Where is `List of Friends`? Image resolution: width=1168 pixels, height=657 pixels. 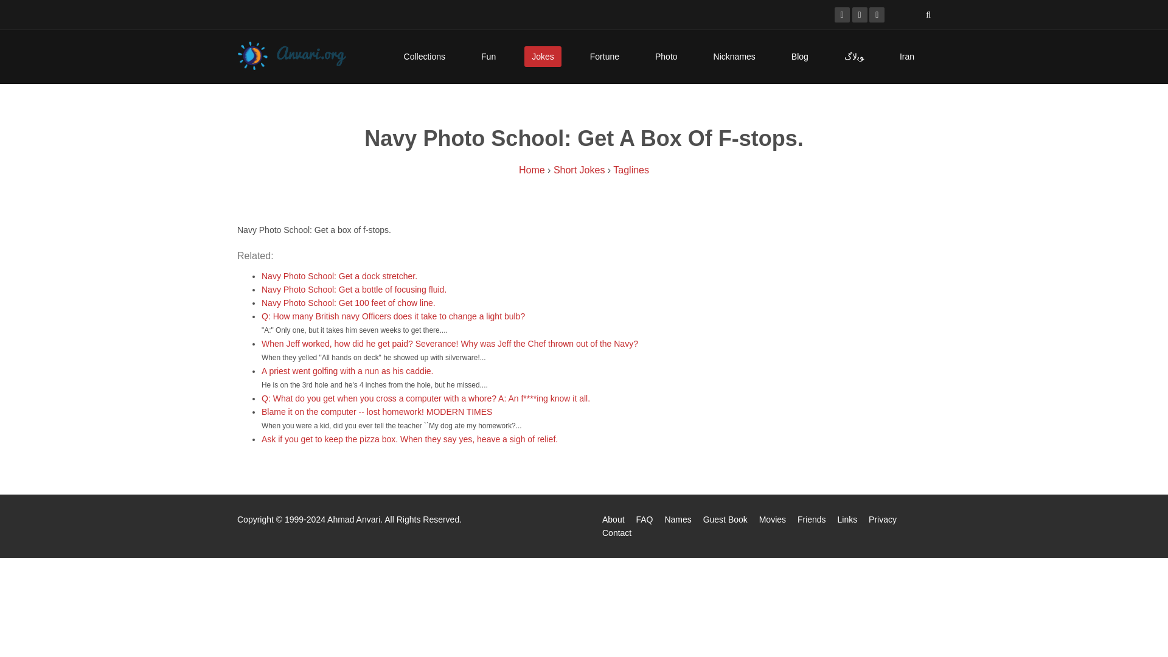 List of Friends is located at coordinates (812, 519).